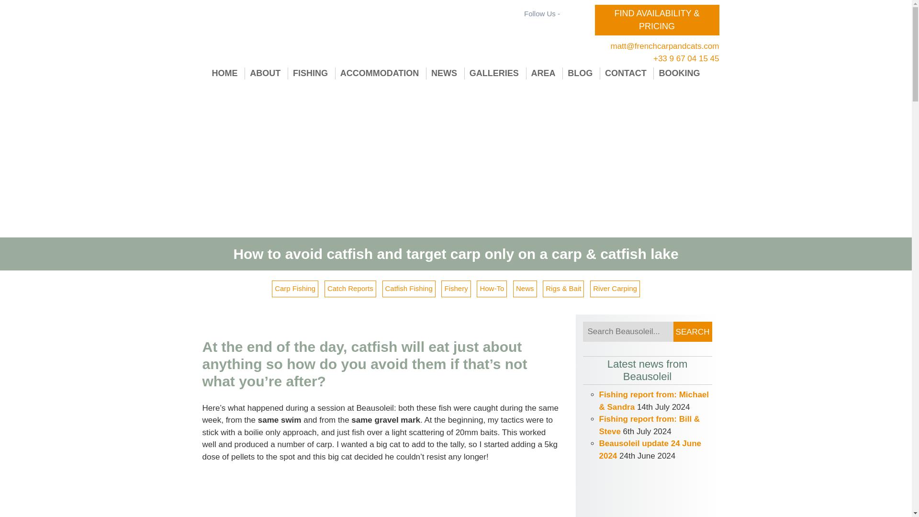 The height and width of the screenshot is (517, 919). What do you see at coordinates (224, 74) in the screenshot?
I see `HOME` at bounding box center [224, 74].